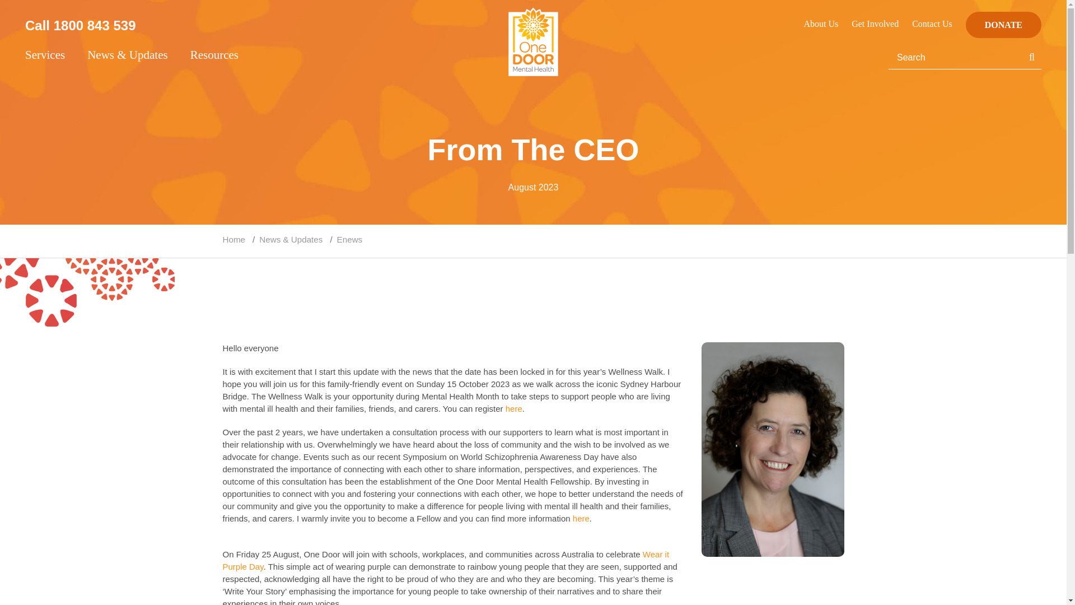 The image size is (1075, 605). Describe the element at coordinates (223, 57) in the screenshot. I see `Resources` at that location.